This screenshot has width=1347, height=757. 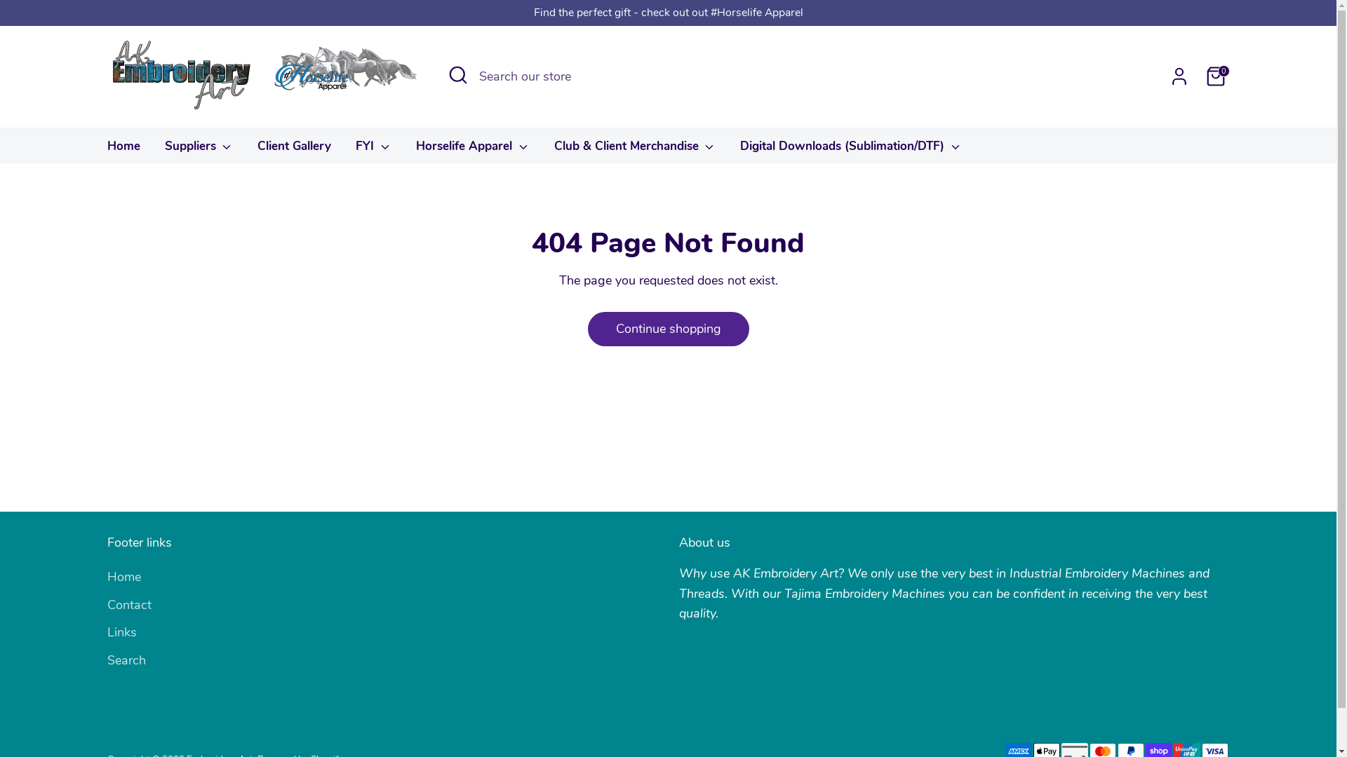 I want to click on Digital Downloads (Sublimation/DTF), so click(x=851, y=151).